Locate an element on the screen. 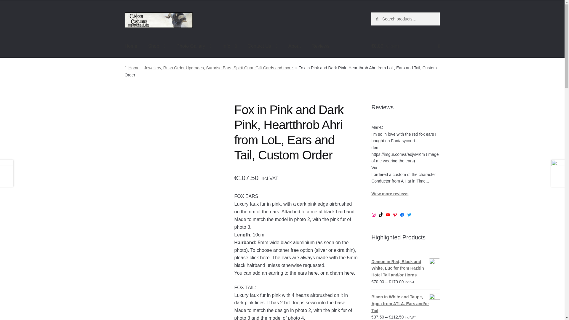 This screenshot has height=320, width=569. Reviews is located at coordinates (320, 46).